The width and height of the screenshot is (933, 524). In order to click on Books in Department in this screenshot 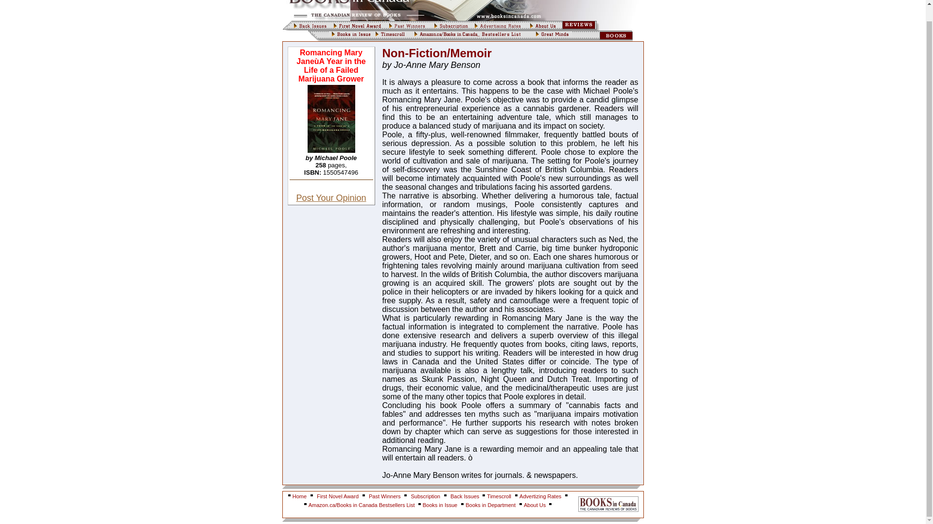, I will do `click(491, 505)`.